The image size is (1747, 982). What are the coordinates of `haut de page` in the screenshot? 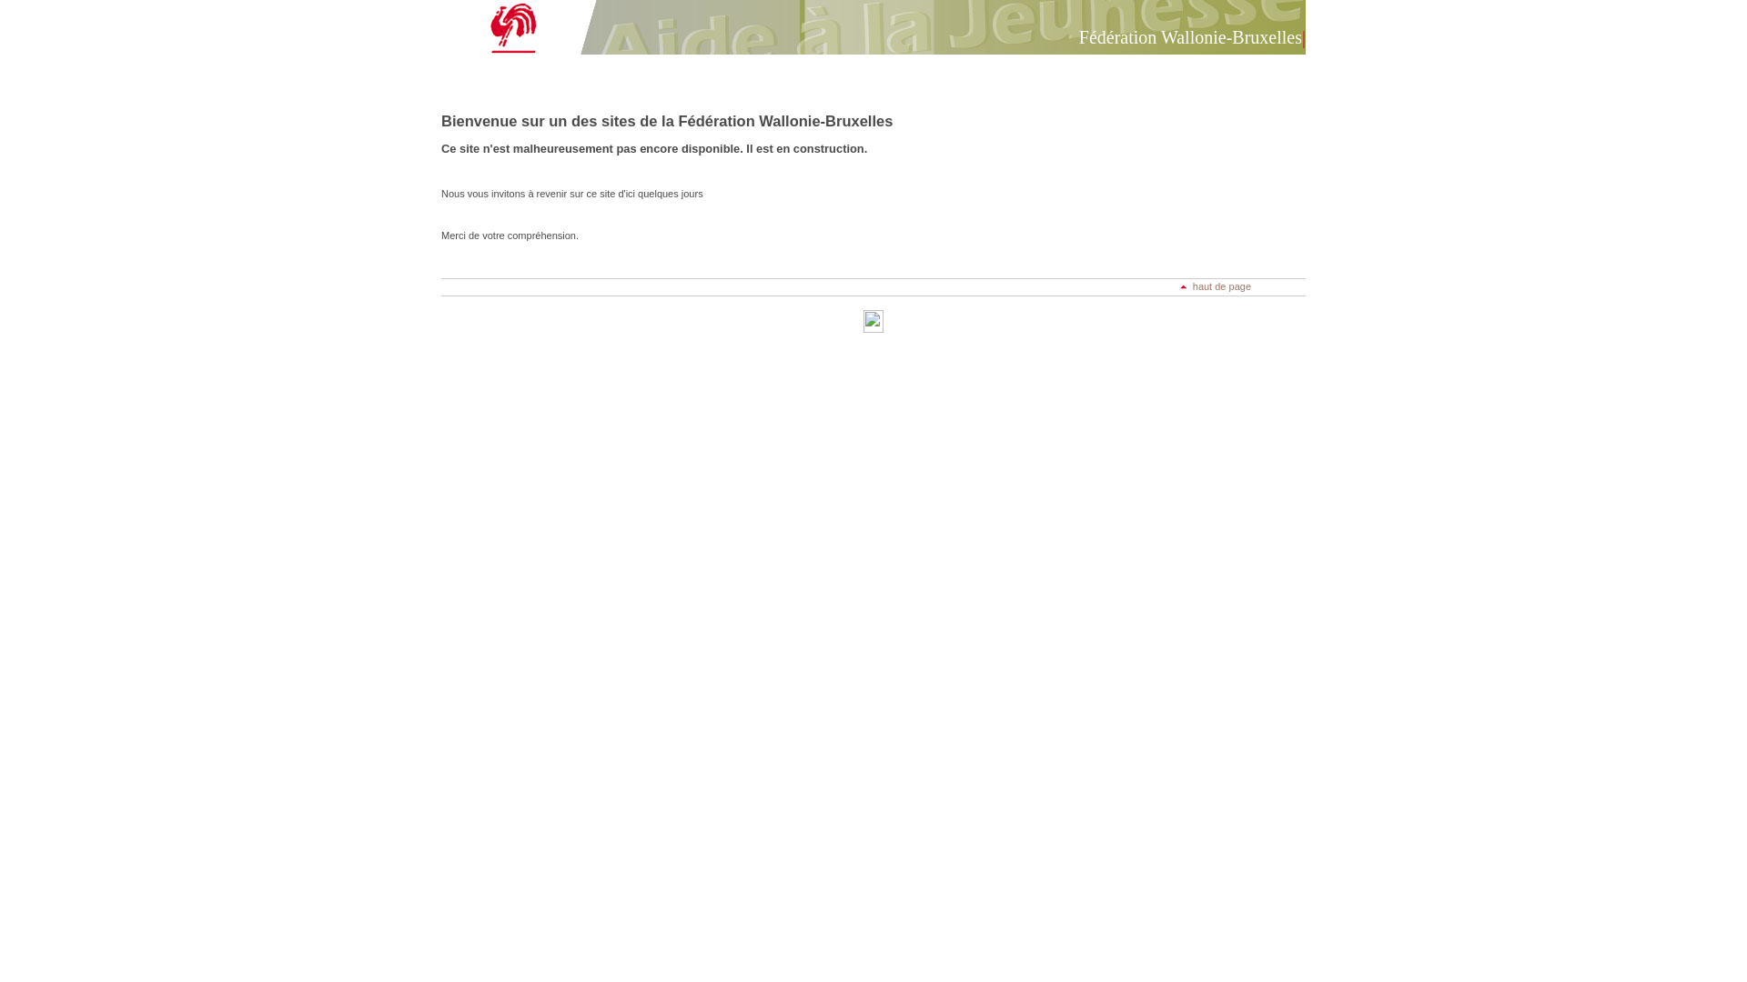 It's located at (1216, 286).